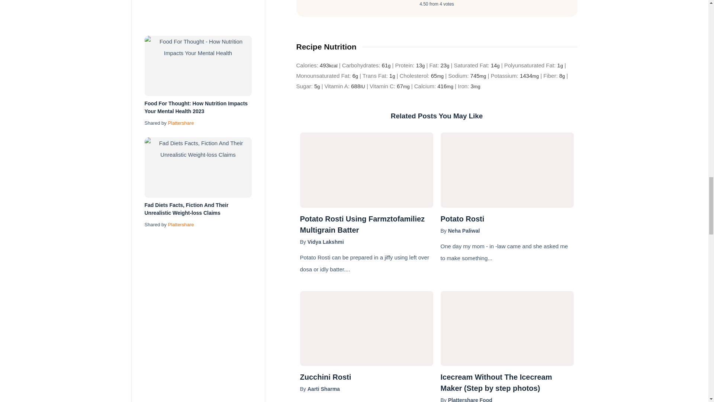 The image size is (714, 402). What do you see at coordinates (366, 170) in the screenshot?
I see `Potato Rosti Using Farmztofamiliez Multigrain Batter` at bounding box center [366, 170].